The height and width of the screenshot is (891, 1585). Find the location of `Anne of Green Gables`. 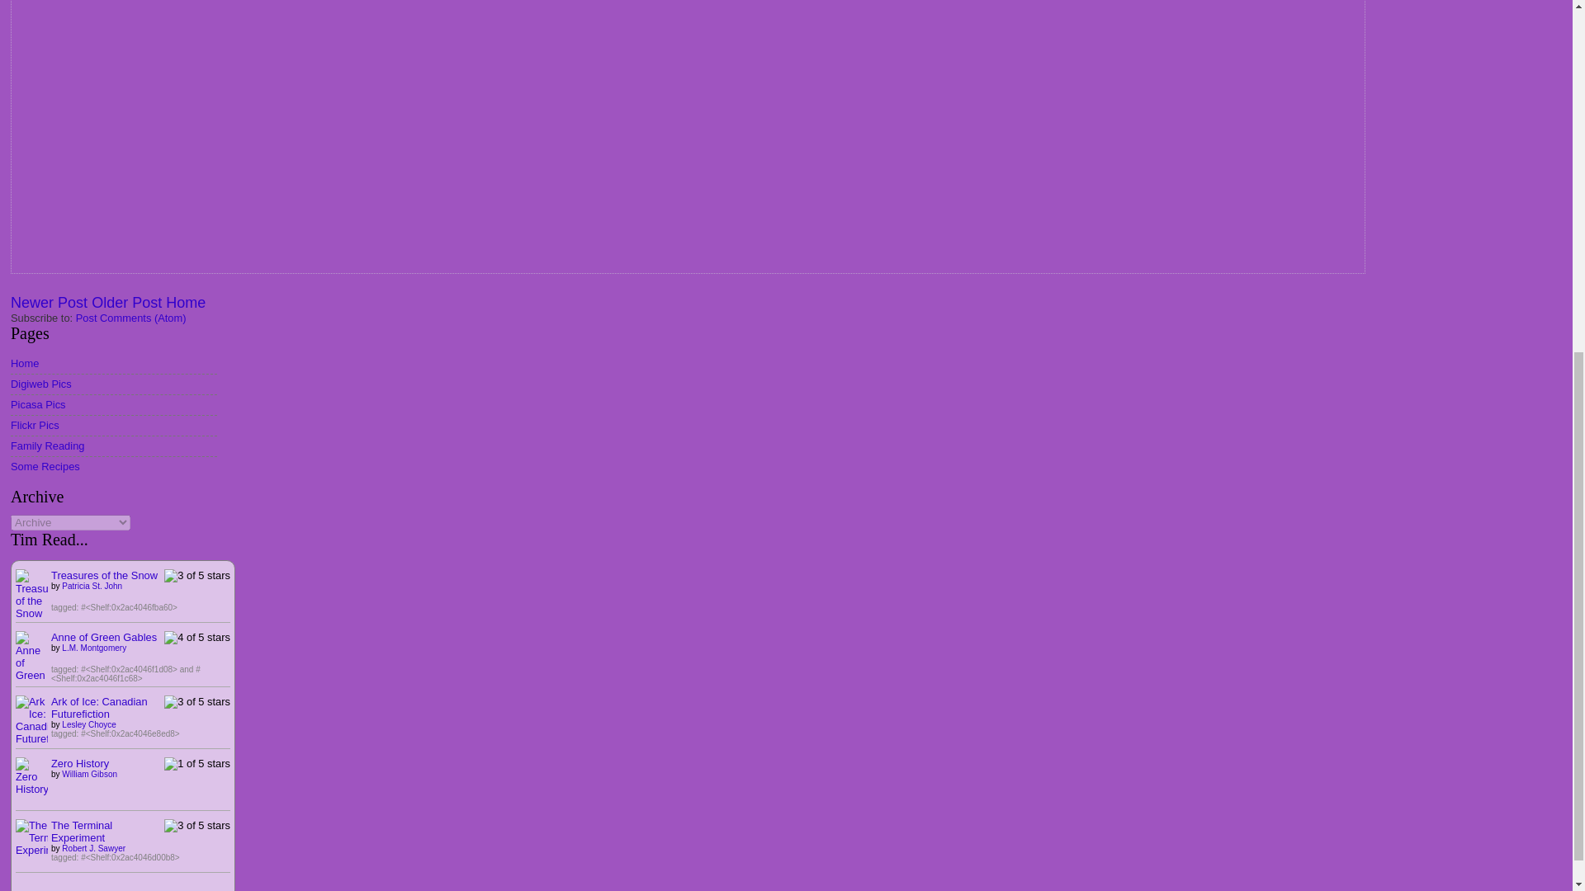

Anne of Green Gables is located at coordinates (104, 637).